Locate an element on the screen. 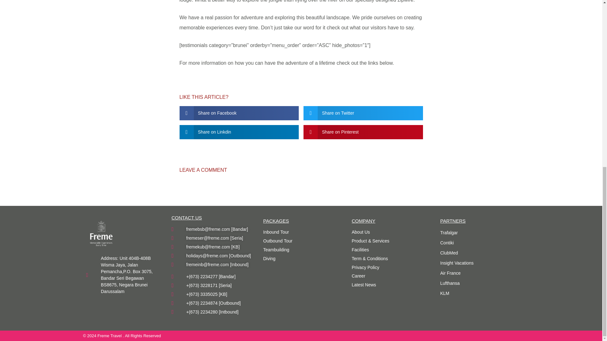 This screenshot has height=341, width=607. About Us is located at coordinates (389, 232).